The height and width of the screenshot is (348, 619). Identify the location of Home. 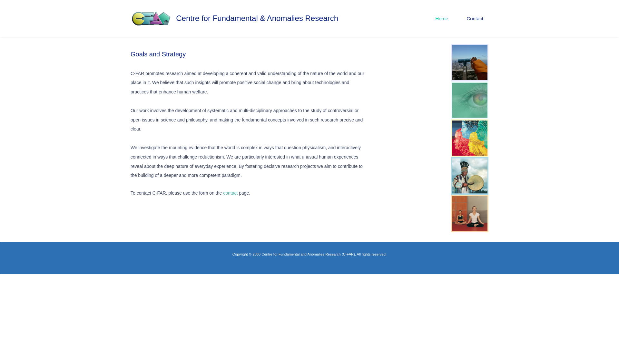
(442, 19).